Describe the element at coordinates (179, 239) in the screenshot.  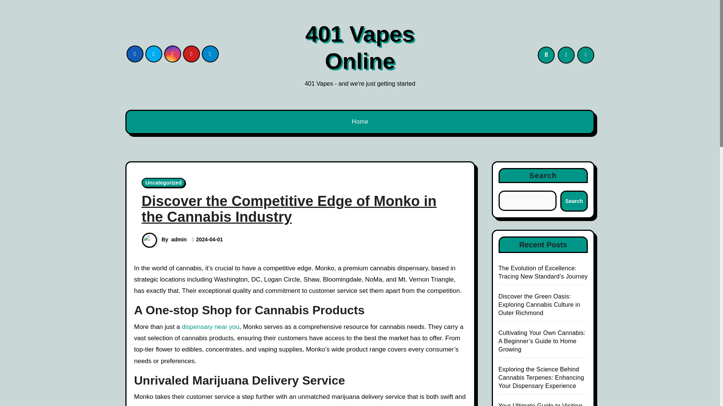
I see `admin` at that location.